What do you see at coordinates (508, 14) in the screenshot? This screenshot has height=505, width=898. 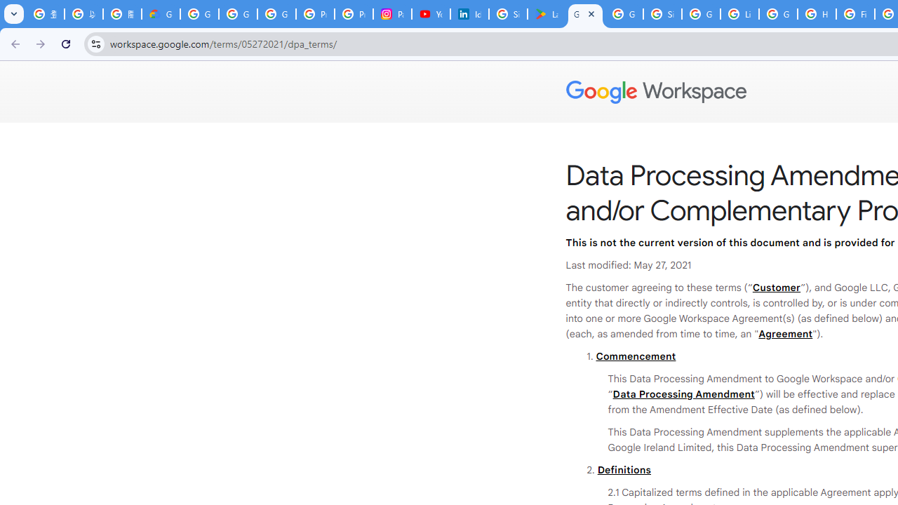 I see `Sign in - Google Accounts` at bounding box center [508, 14].